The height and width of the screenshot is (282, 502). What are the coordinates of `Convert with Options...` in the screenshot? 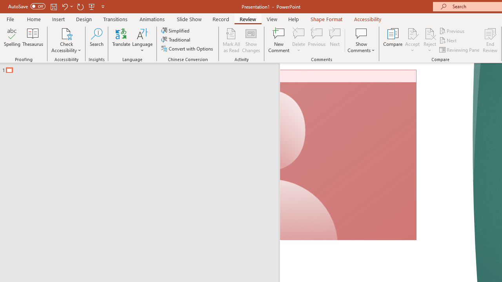 It's located at (188, 49).